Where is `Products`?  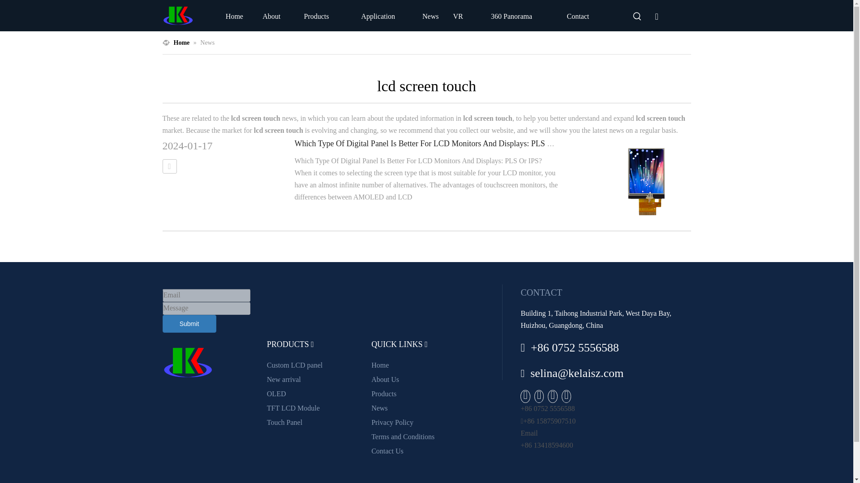 Products is located at coordinates (384, 394).